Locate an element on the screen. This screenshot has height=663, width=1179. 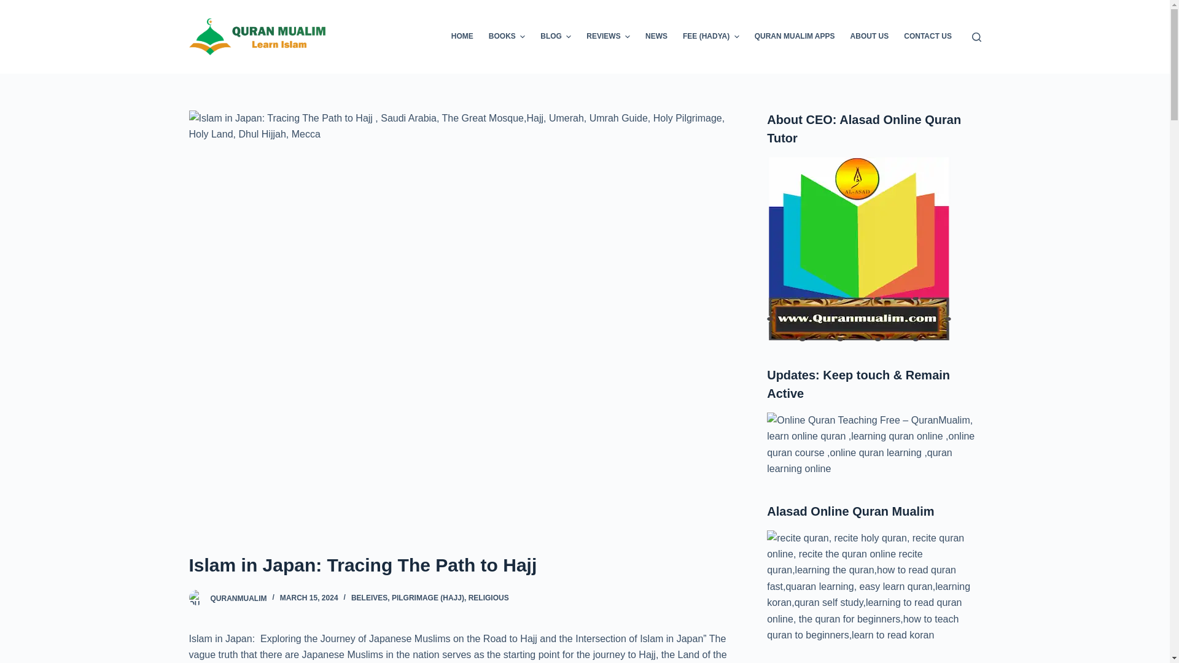
Skip to content is located at coordinates (12, 6).